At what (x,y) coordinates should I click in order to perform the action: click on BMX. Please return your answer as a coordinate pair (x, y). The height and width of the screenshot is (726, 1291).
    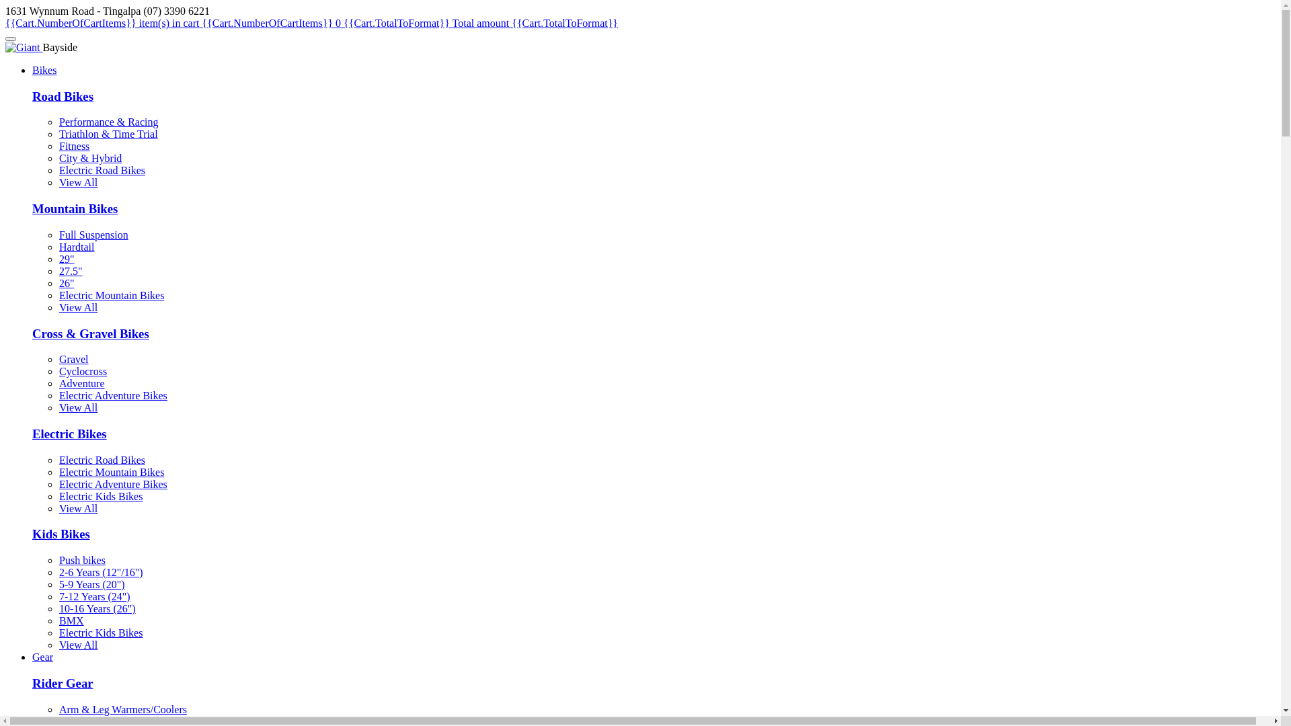
    Looking at the image, I should click on (71, 621).